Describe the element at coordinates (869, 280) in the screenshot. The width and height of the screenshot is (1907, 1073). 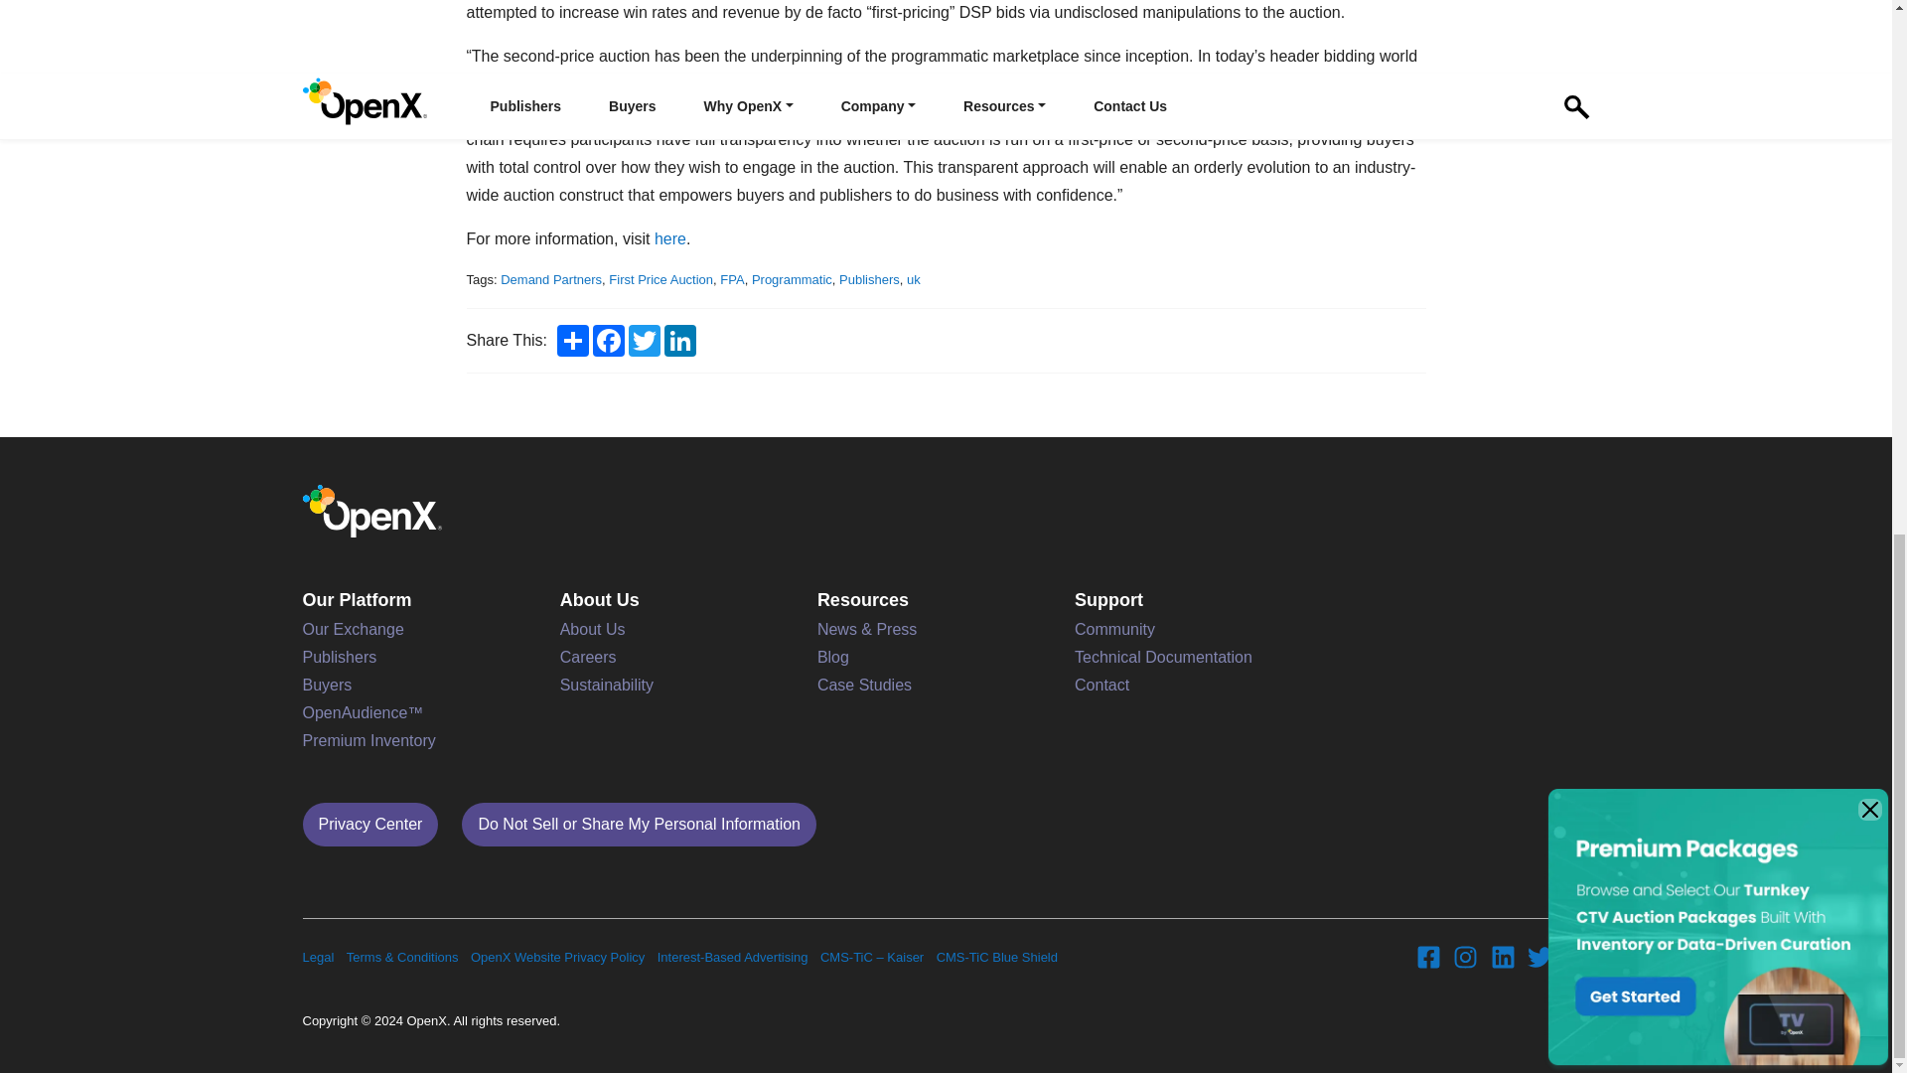
I see `Publishers` at that location.